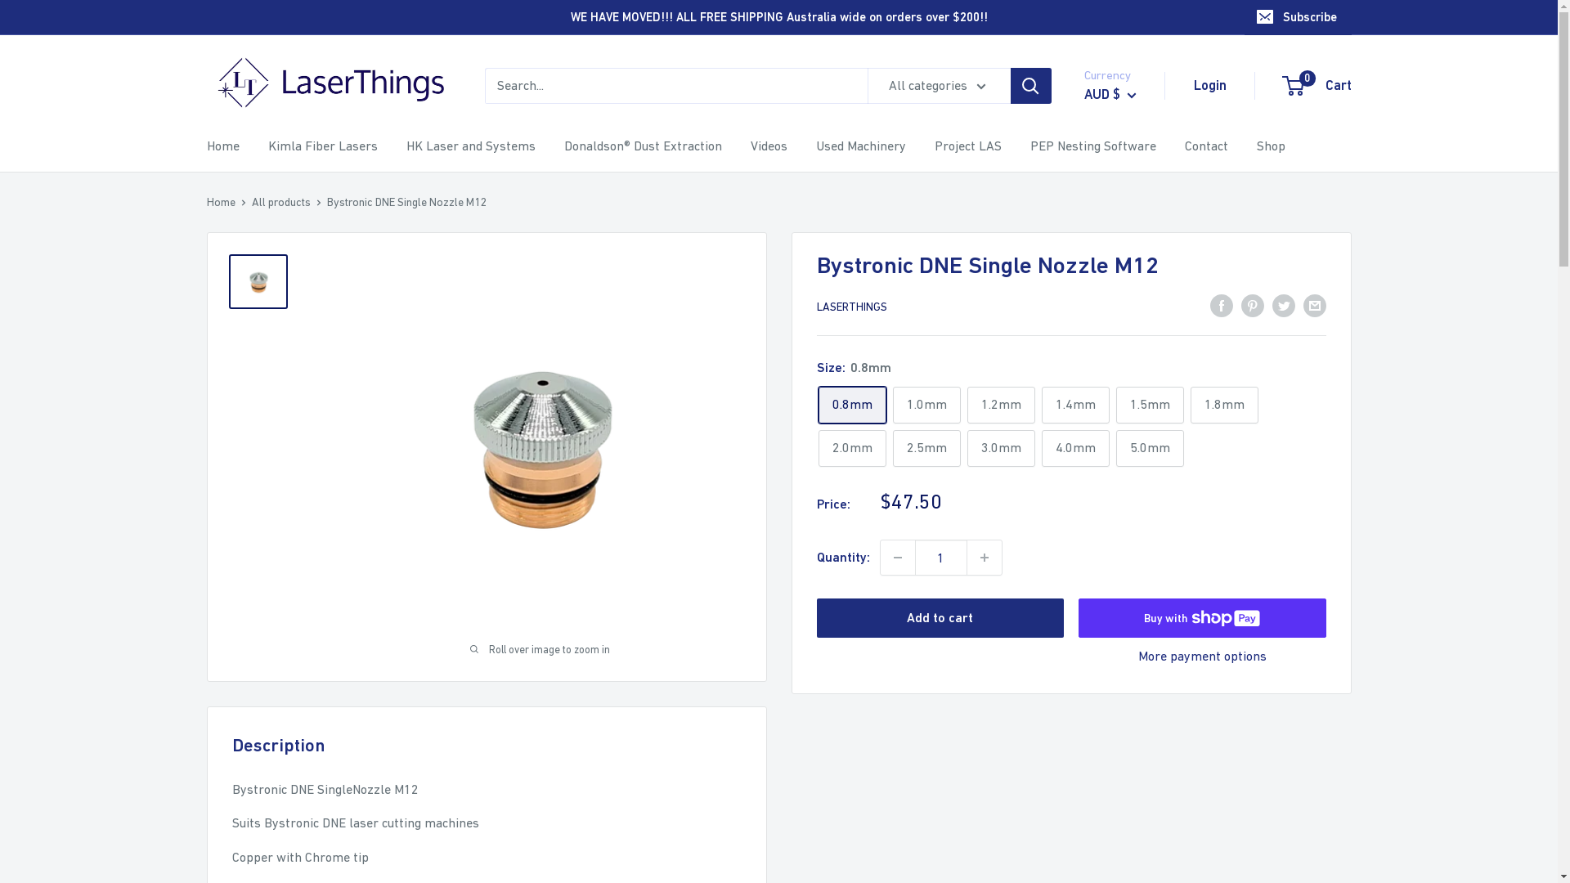 This screenshot has width=1570, height=883. Describe the element at coordinates (1135, 835) in the screenshot. I see `CRC` at that location.